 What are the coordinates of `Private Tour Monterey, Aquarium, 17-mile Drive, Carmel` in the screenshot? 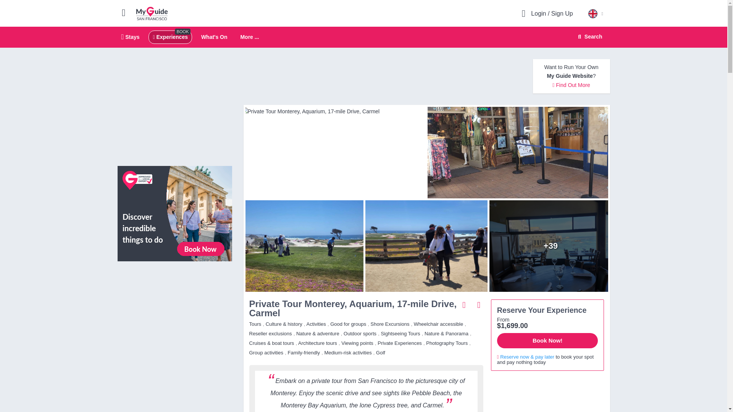 It's located at (333, 111).